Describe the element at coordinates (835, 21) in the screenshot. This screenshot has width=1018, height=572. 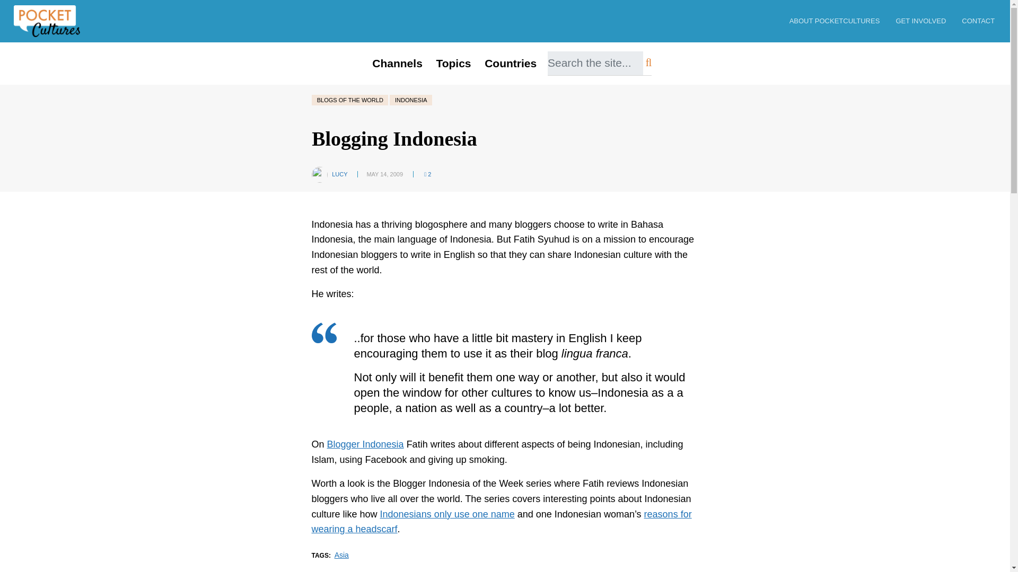
I see `ABOUT POCKETCULTURES` at that location.